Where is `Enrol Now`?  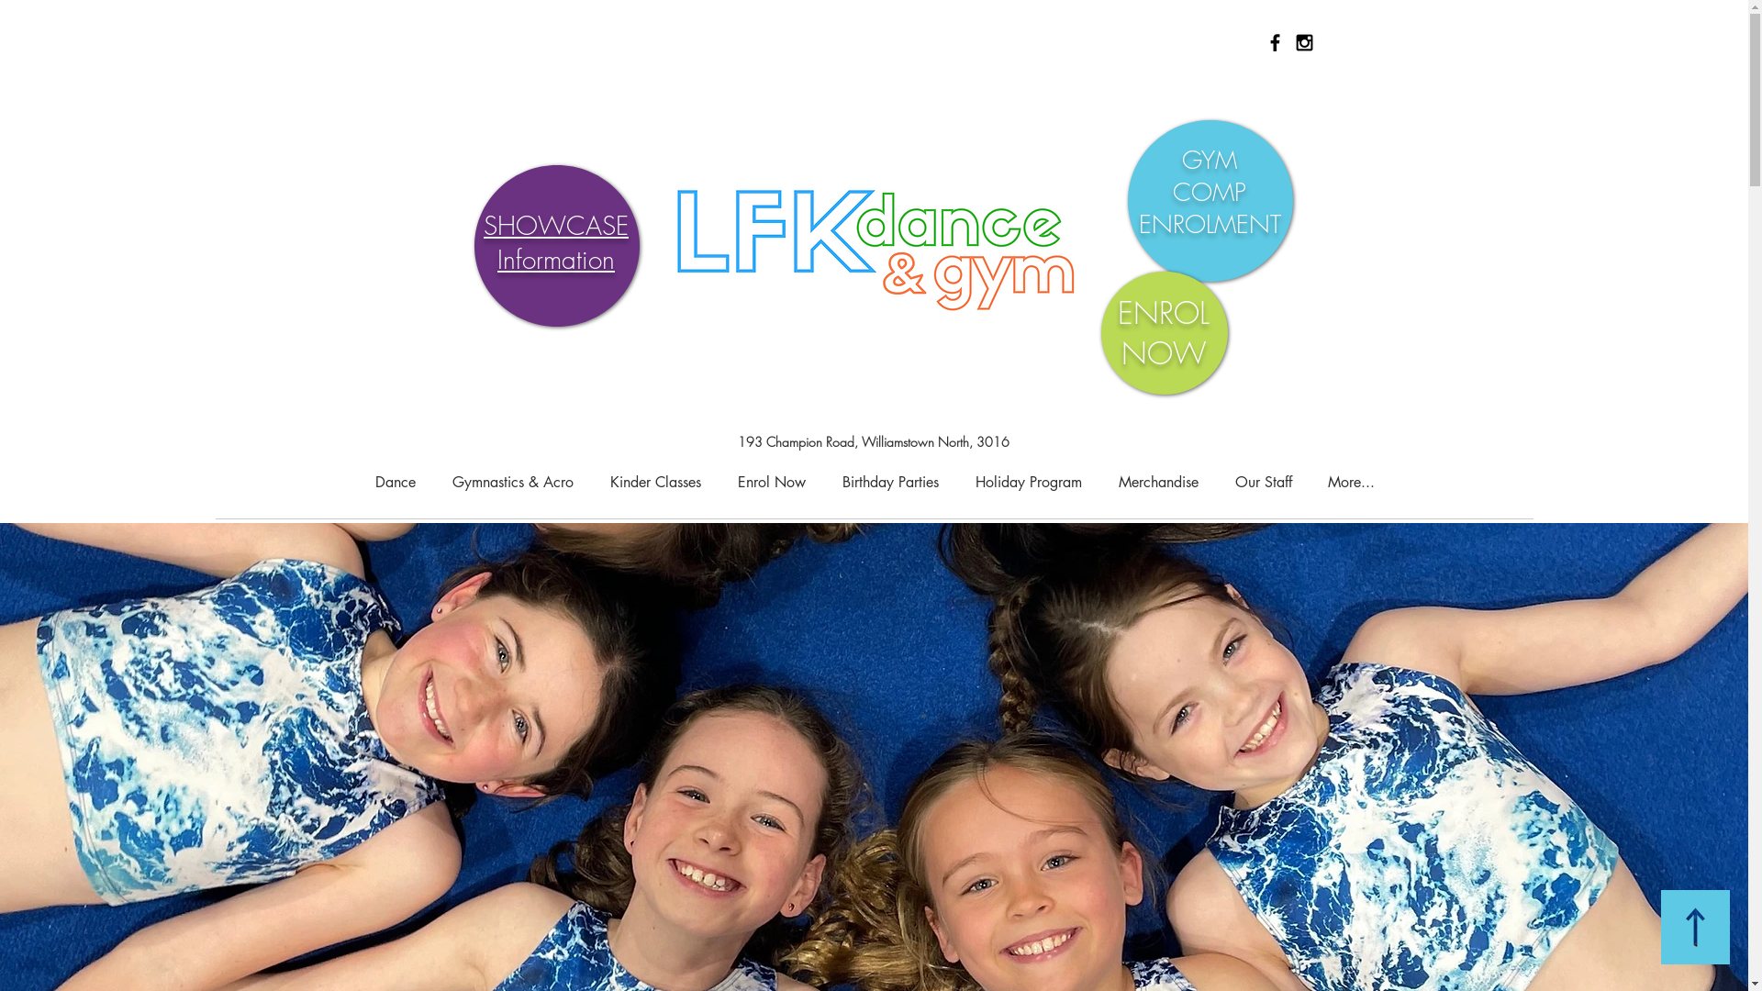
Enrol Now is located at coordinates (772, 483).